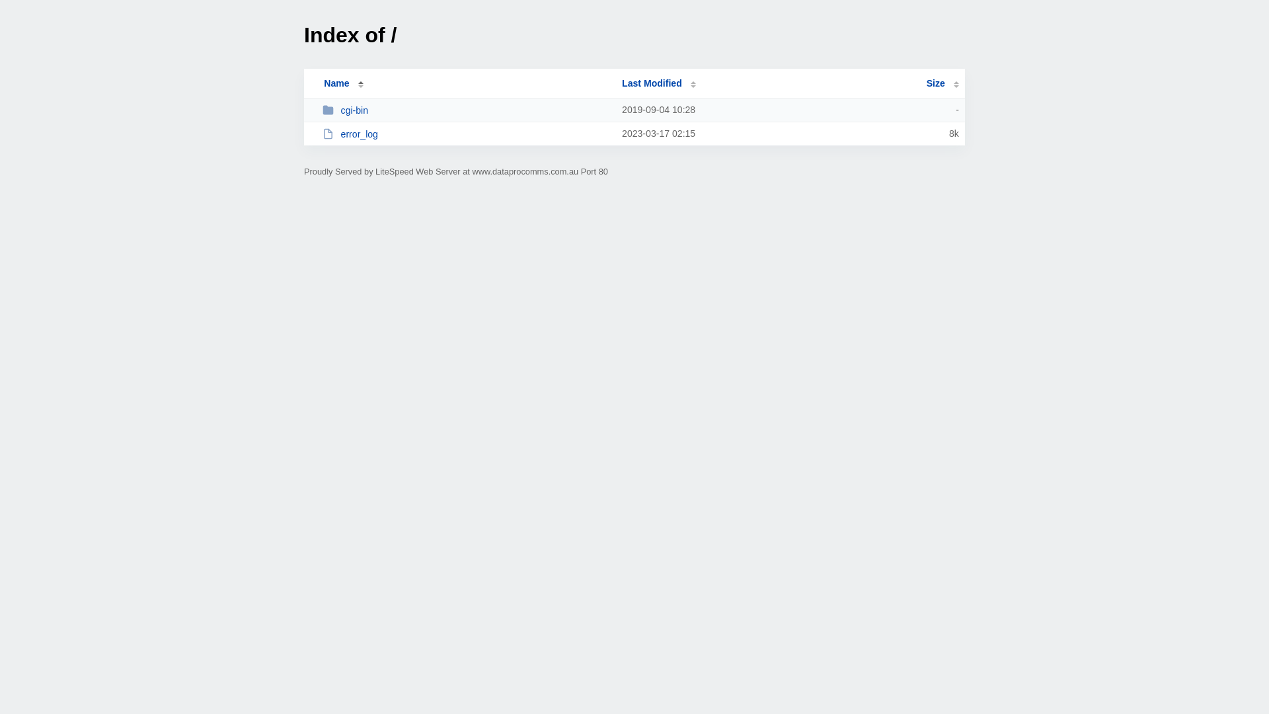 This screenshot has width=1269, height=714. What do you see at coordinates (467, 134) in the screenshot?
I see `error_log` at bounding box center [467, 134].